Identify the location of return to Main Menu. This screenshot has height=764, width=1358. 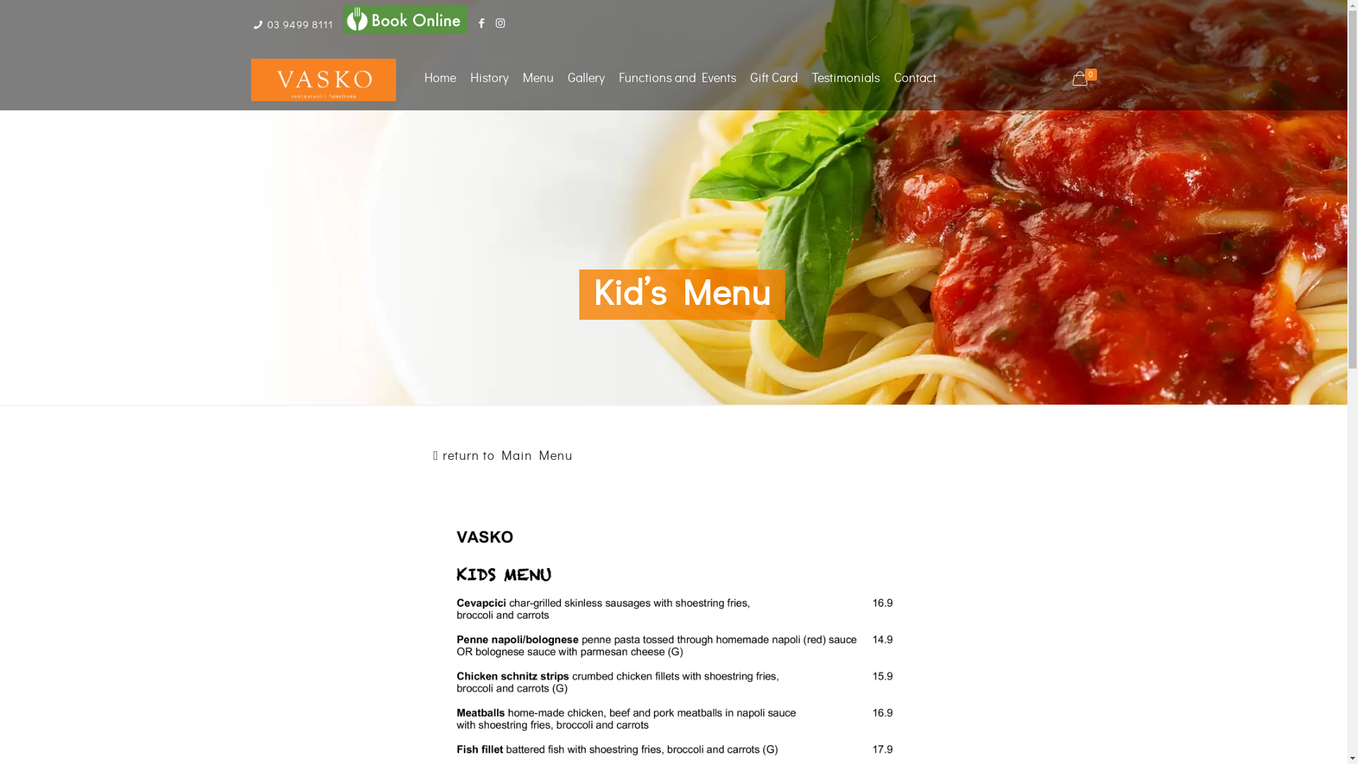
(504, 456).